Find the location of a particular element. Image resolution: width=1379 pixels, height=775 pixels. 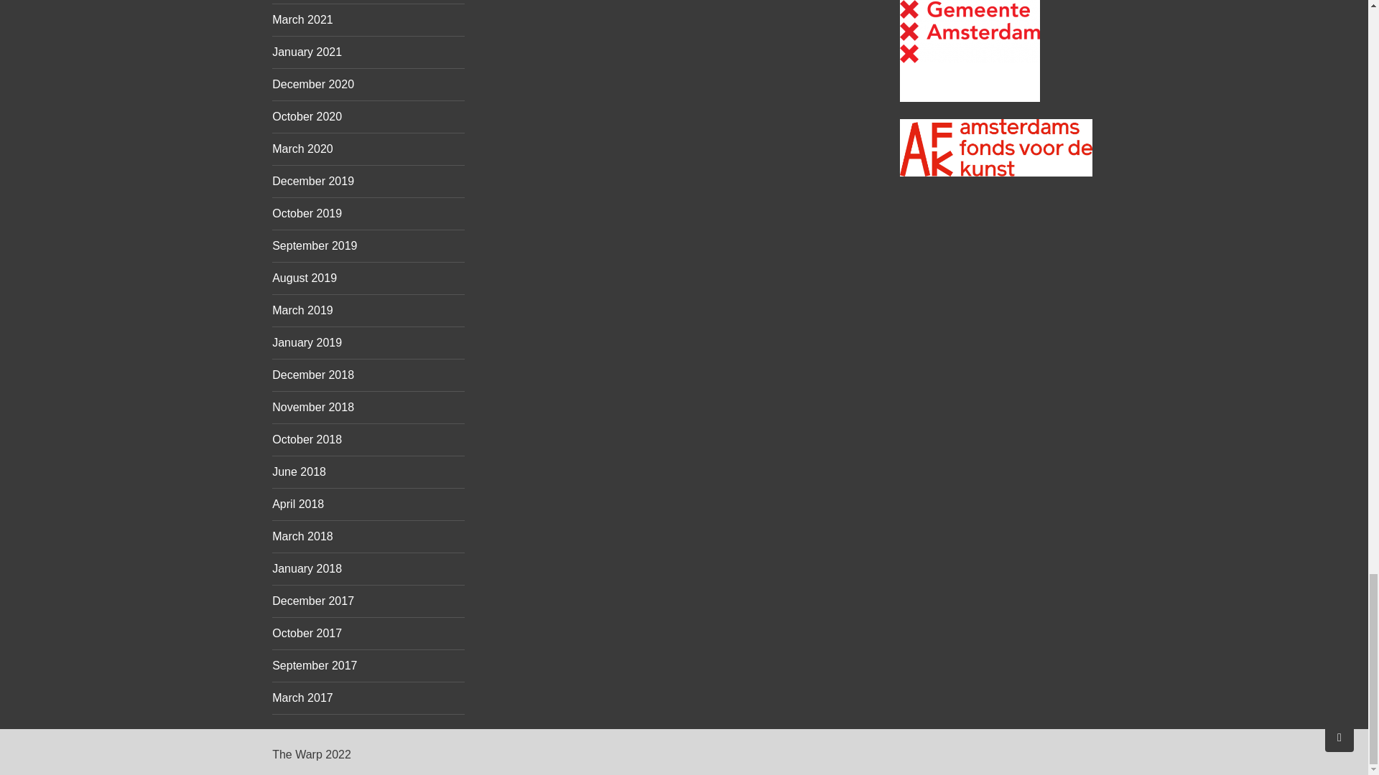

August 2019 is located at coordinates (304, 278).